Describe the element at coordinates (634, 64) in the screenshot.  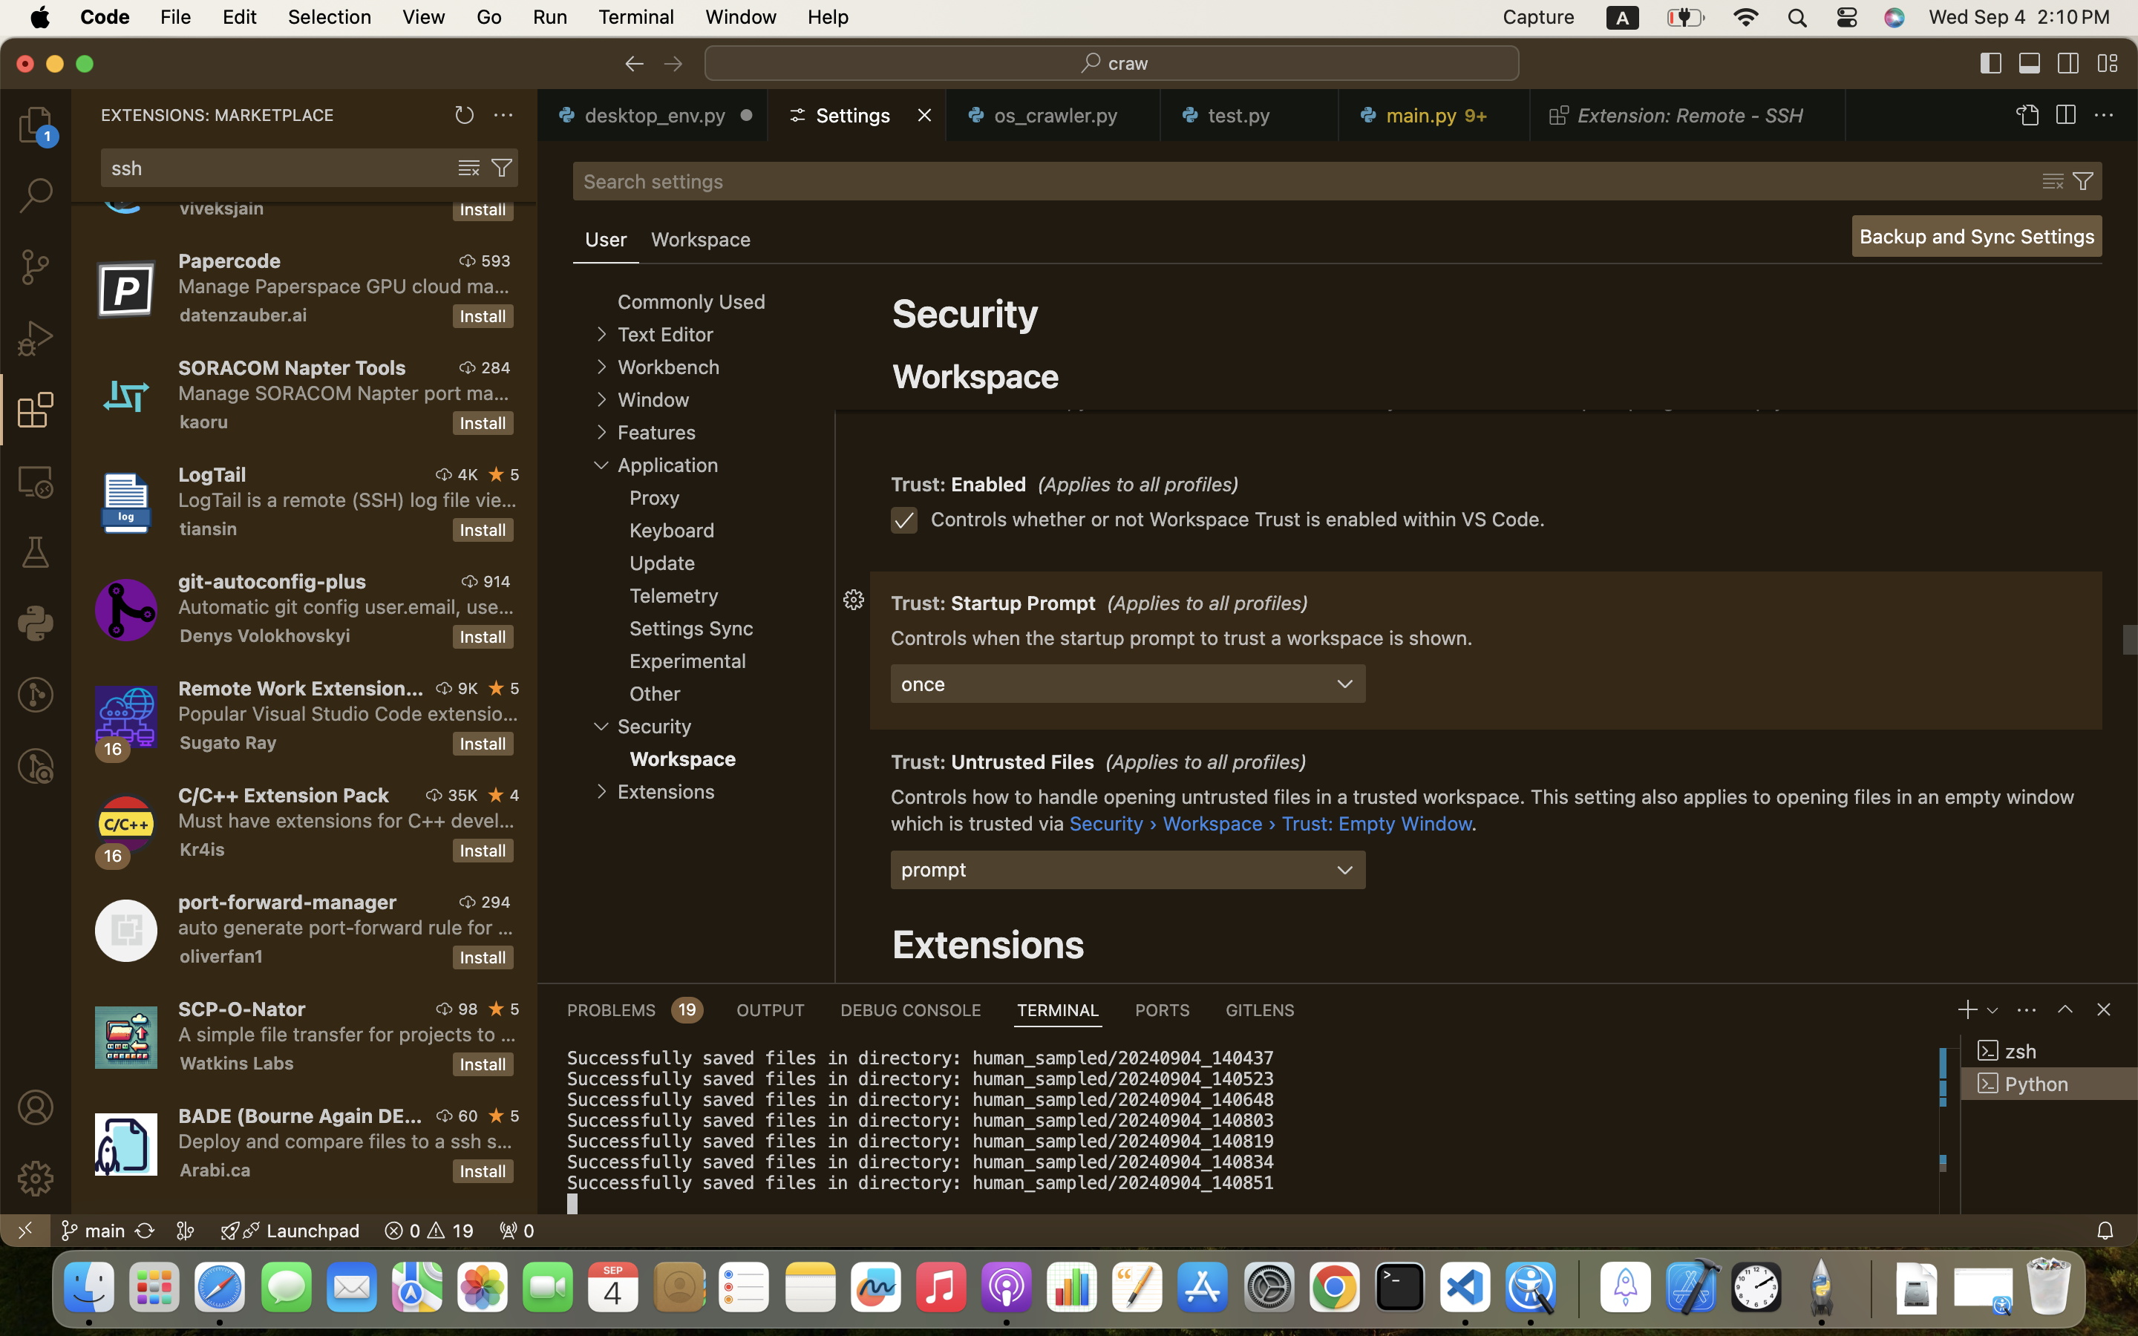
I see `` at that location.